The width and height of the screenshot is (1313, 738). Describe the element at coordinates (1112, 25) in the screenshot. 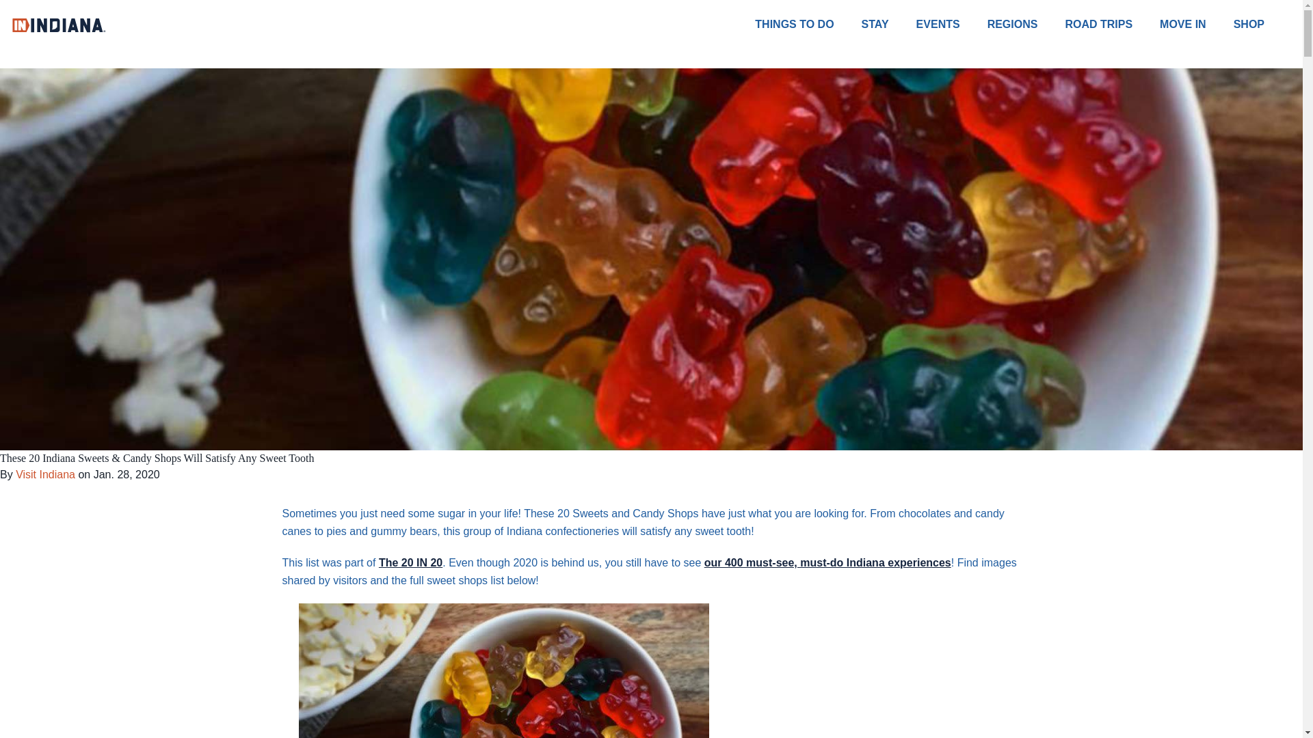

I see `ROAD TRIPS` at that location.